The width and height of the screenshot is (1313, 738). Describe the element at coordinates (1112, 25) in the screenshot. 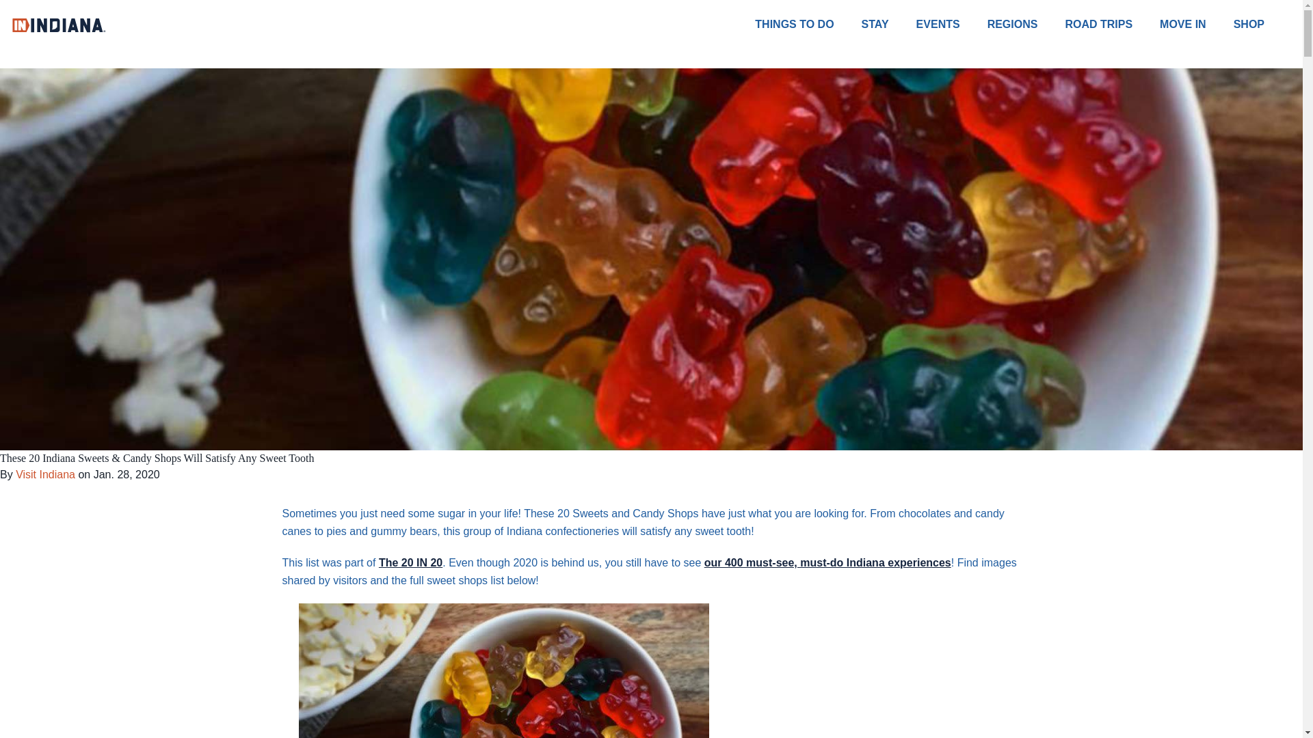

I see `ROAD TRIPS` at that location.